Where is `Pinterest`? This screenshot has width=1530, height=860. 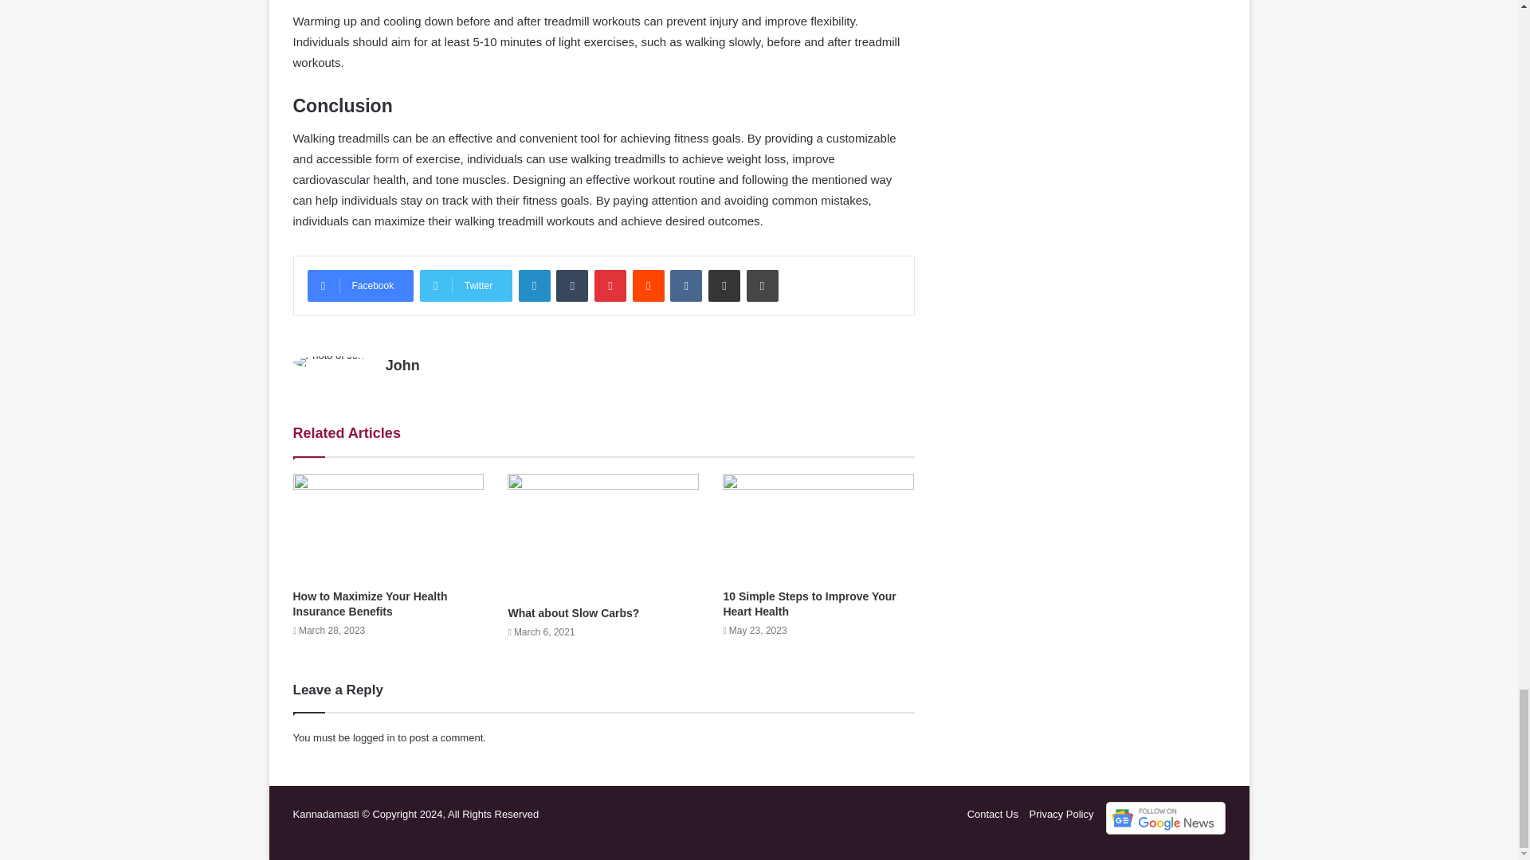 Pinterest is located at coordinates (610, 286).